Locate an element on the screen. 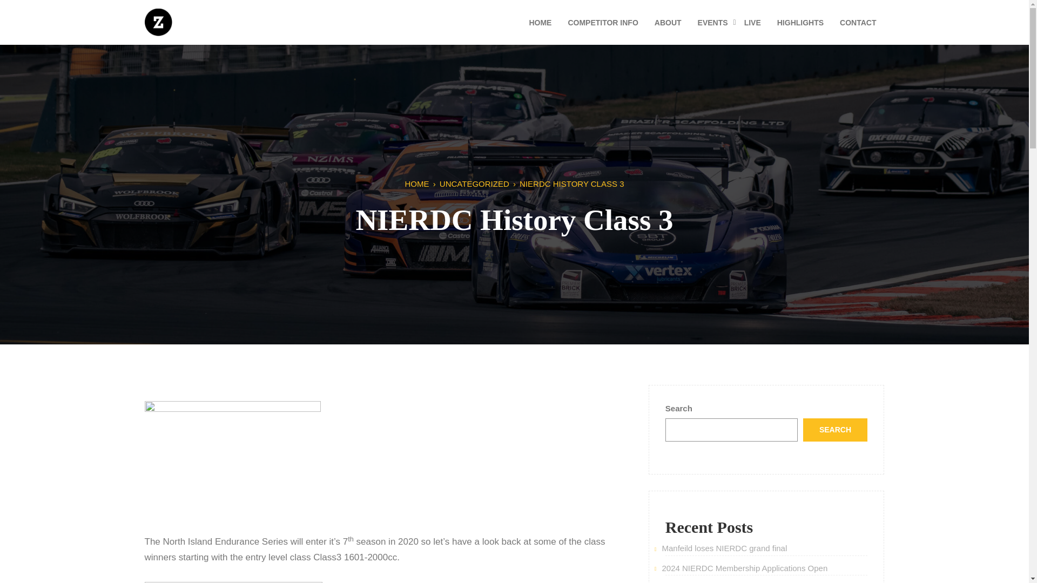 The width and height of the screenshot is (1037, 583). EVENTS is located at coordinates (713, 23).